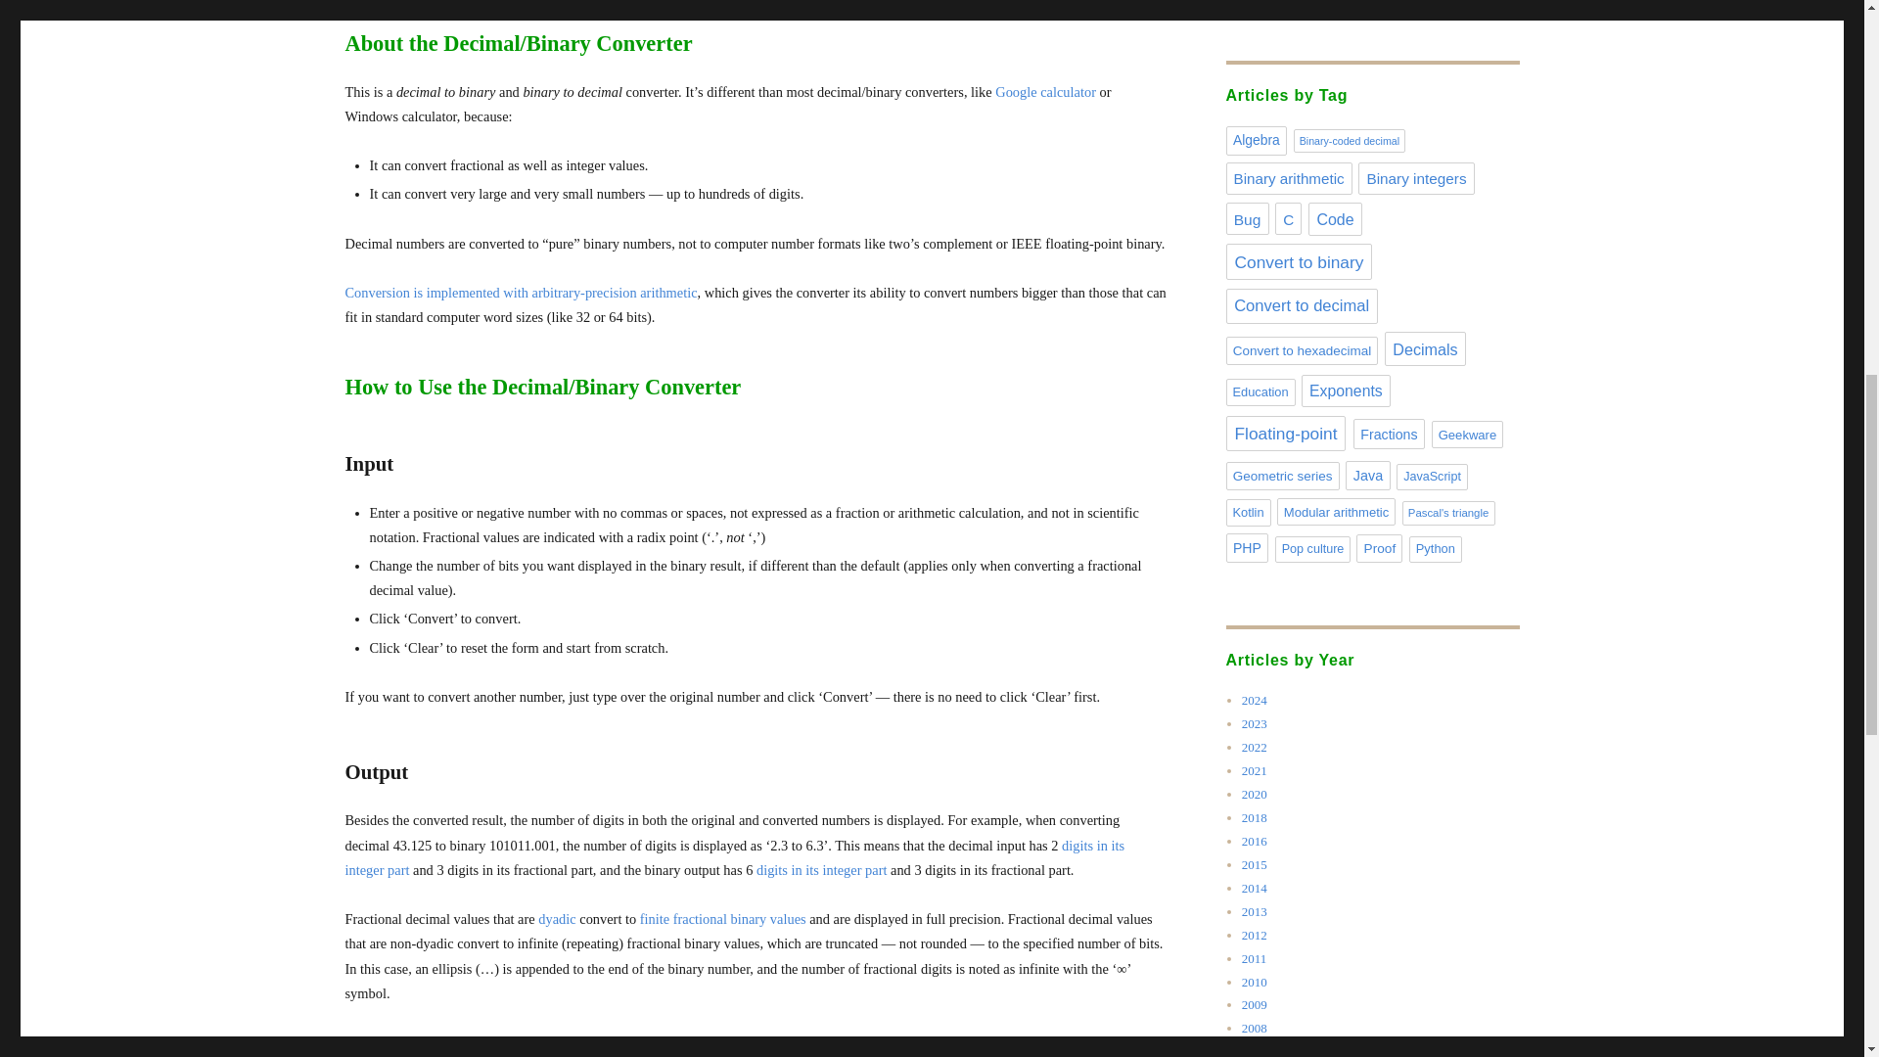 The width and height of the screenshot is (1879, 1057). Describe the element at coordinates (556, 918) in the screenshot. I see `Wikipedia article on dyadic fraction` at that location.